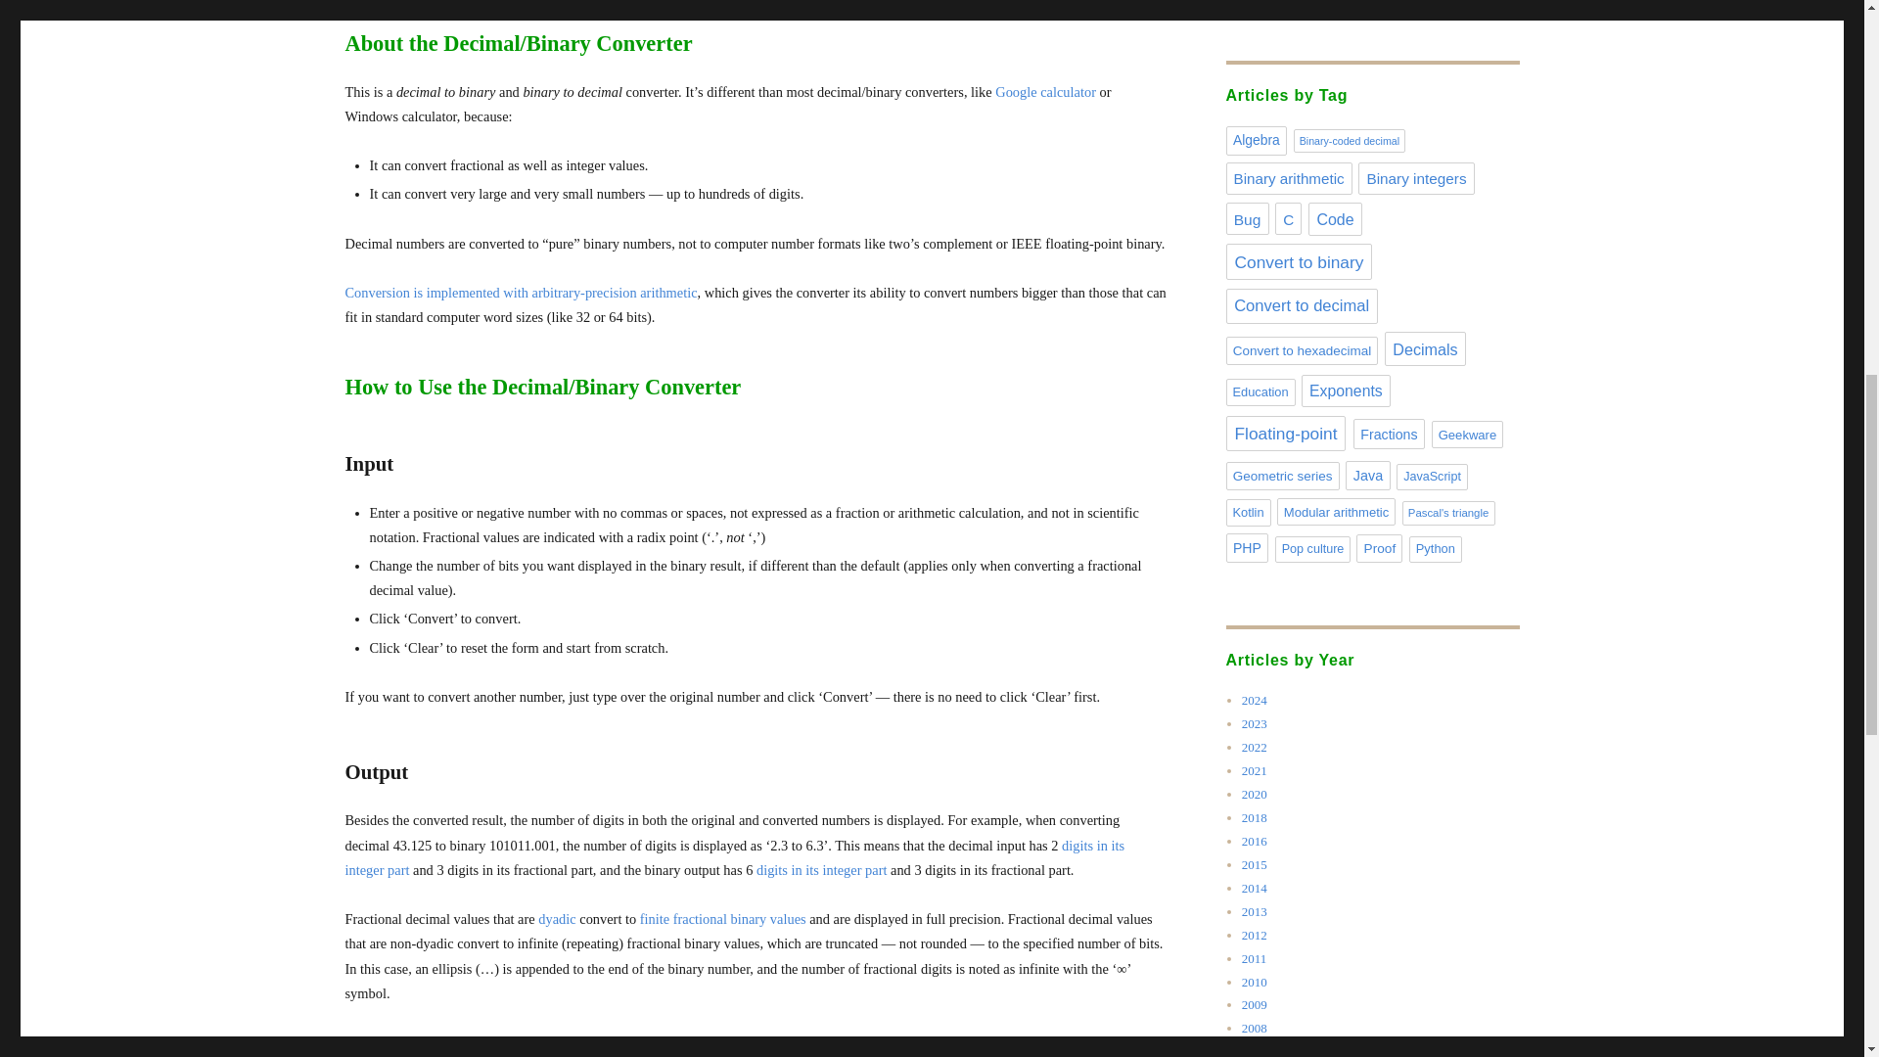 The width and height of the screenshot is (1879, 1057). Describe the element at coordinates (556, 918) in the screenshot. I see `Wikipedia article on dyadic fraction` at that location.